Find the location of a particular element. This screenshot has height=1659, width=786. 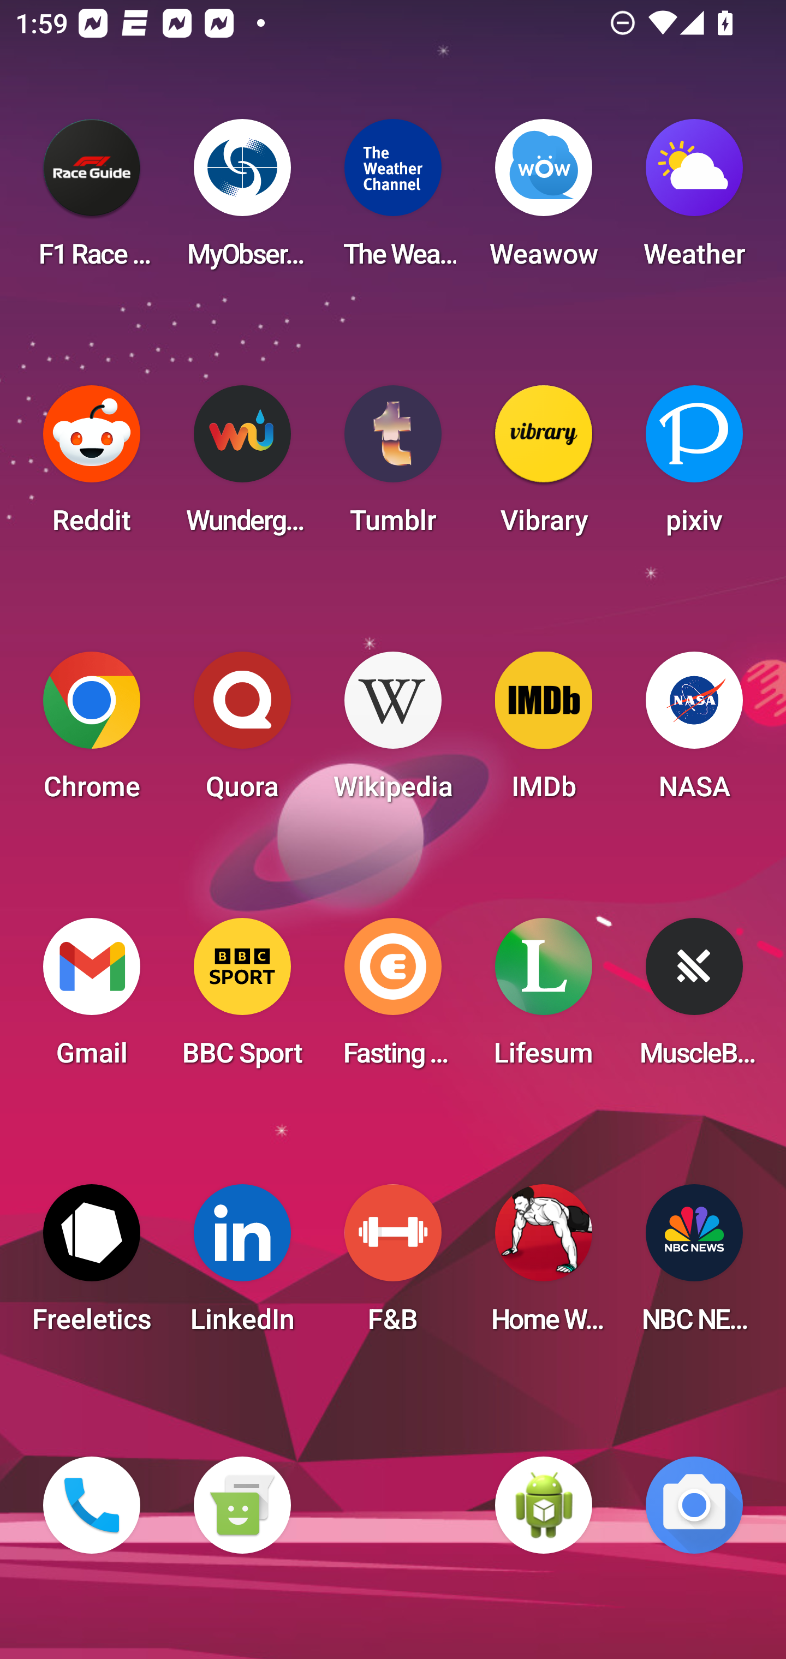

Camera is located at coordinates (694, 1505).